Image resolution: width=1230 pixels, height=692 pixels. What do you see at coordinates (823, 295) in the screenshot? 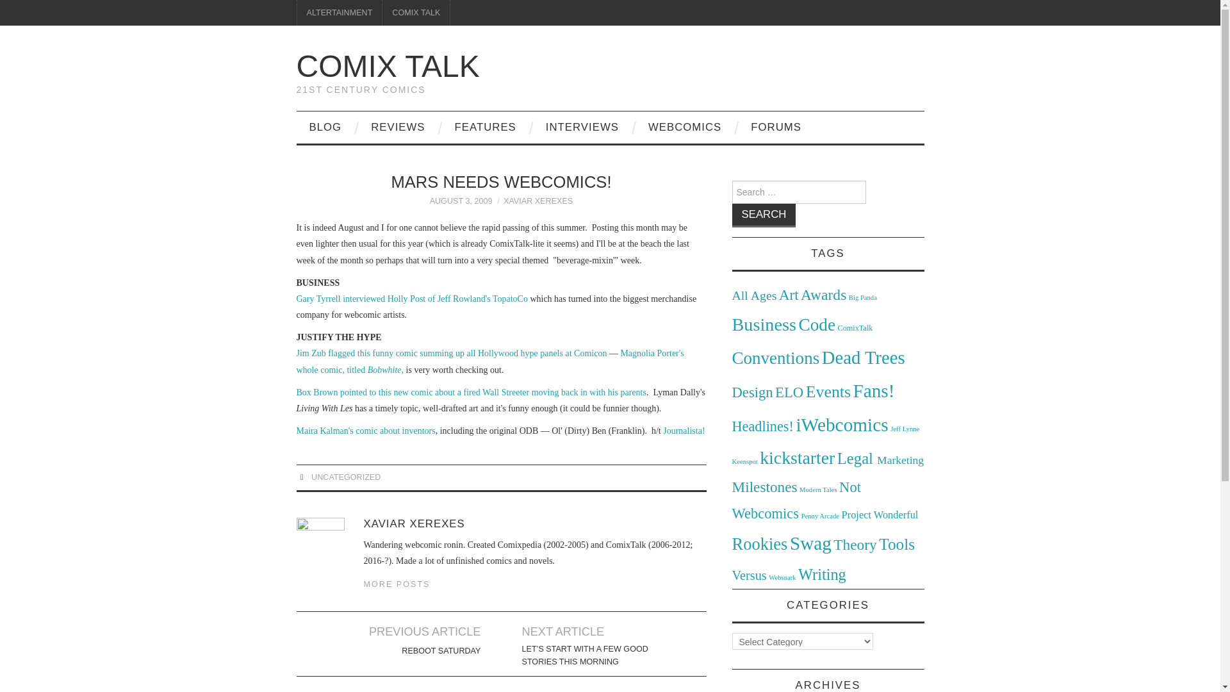
I see `Awards` at bounding box center [823, 295].